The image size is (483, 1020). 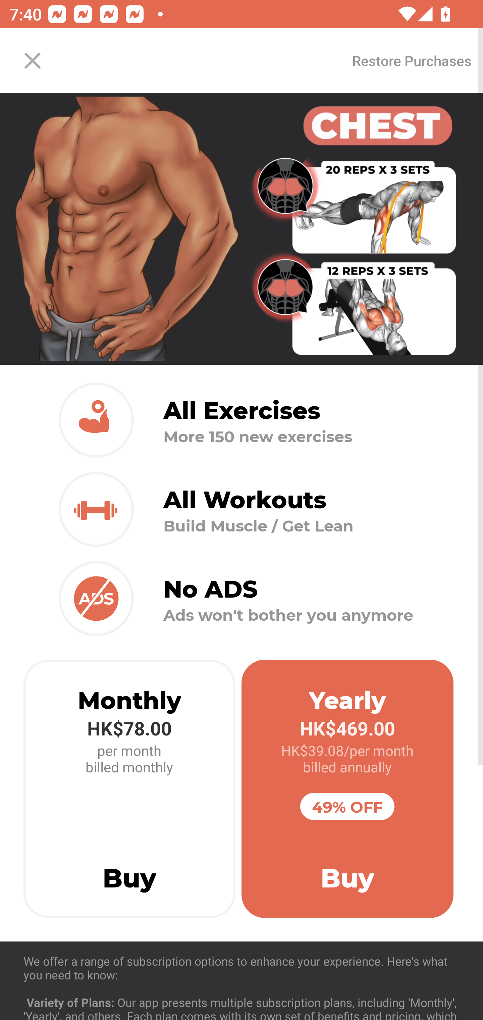 I want to click on Restore Purchases, so click(x=411, y=60).